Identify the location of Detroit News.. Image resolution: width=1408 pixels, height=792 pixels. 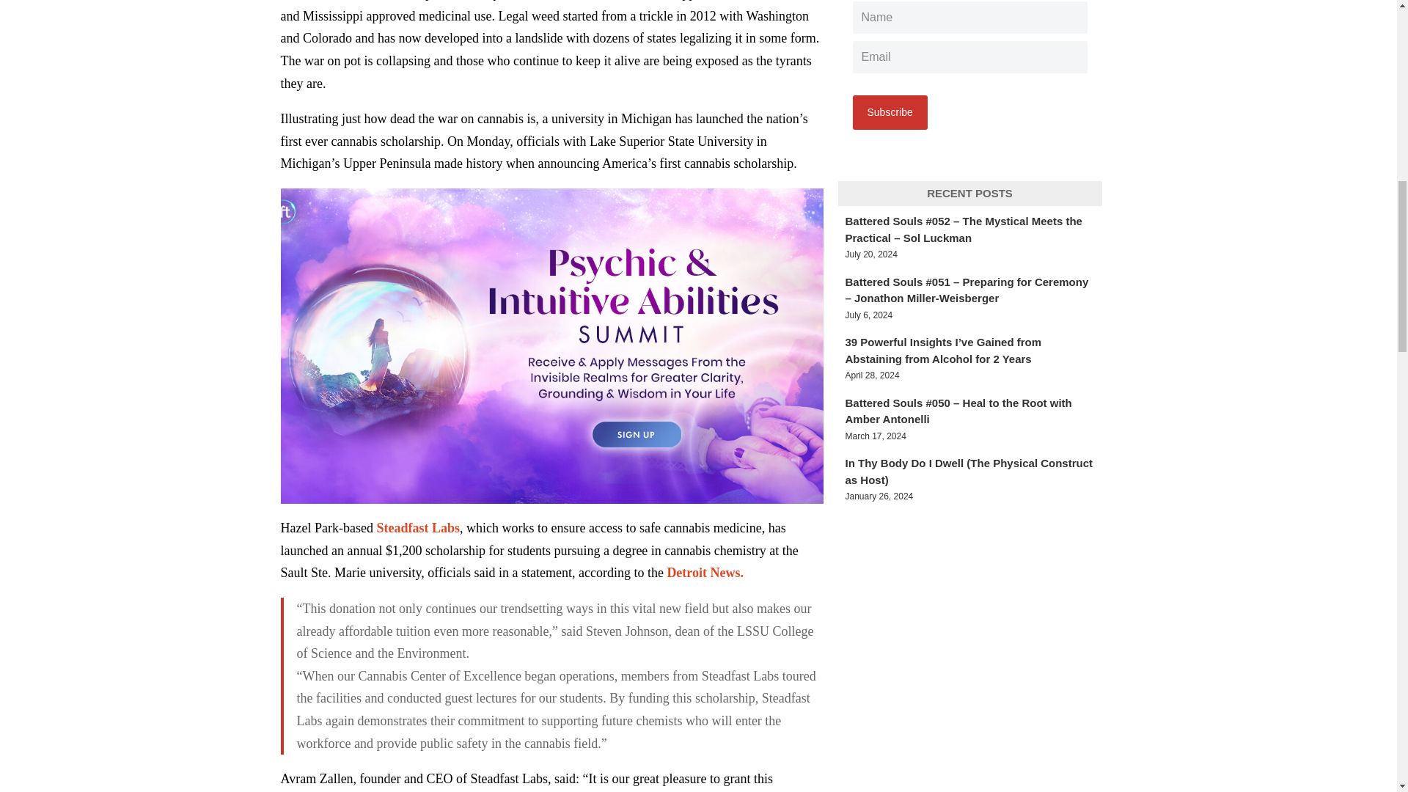
(704, 572).